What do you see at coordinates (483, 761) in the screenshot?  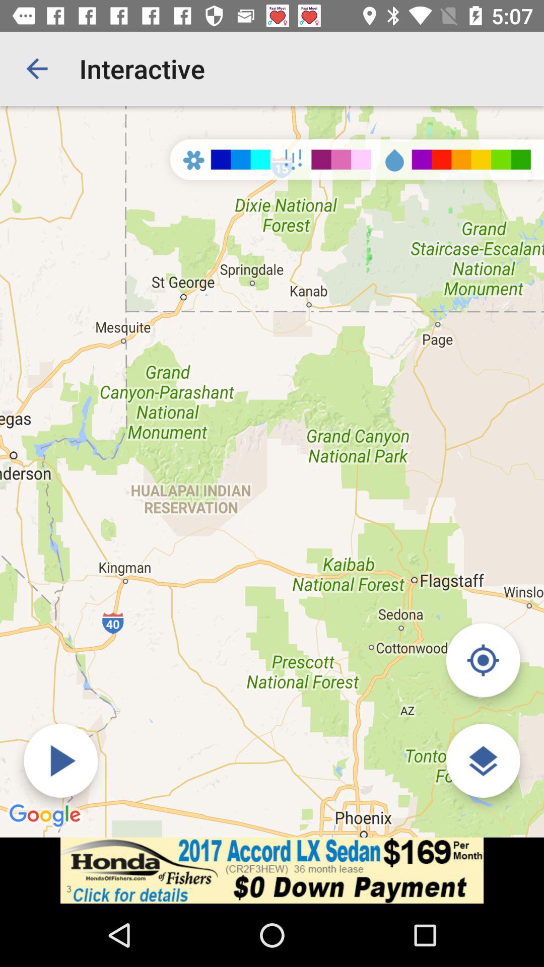 I see `different filter for map` at bounding box center [483, 761].